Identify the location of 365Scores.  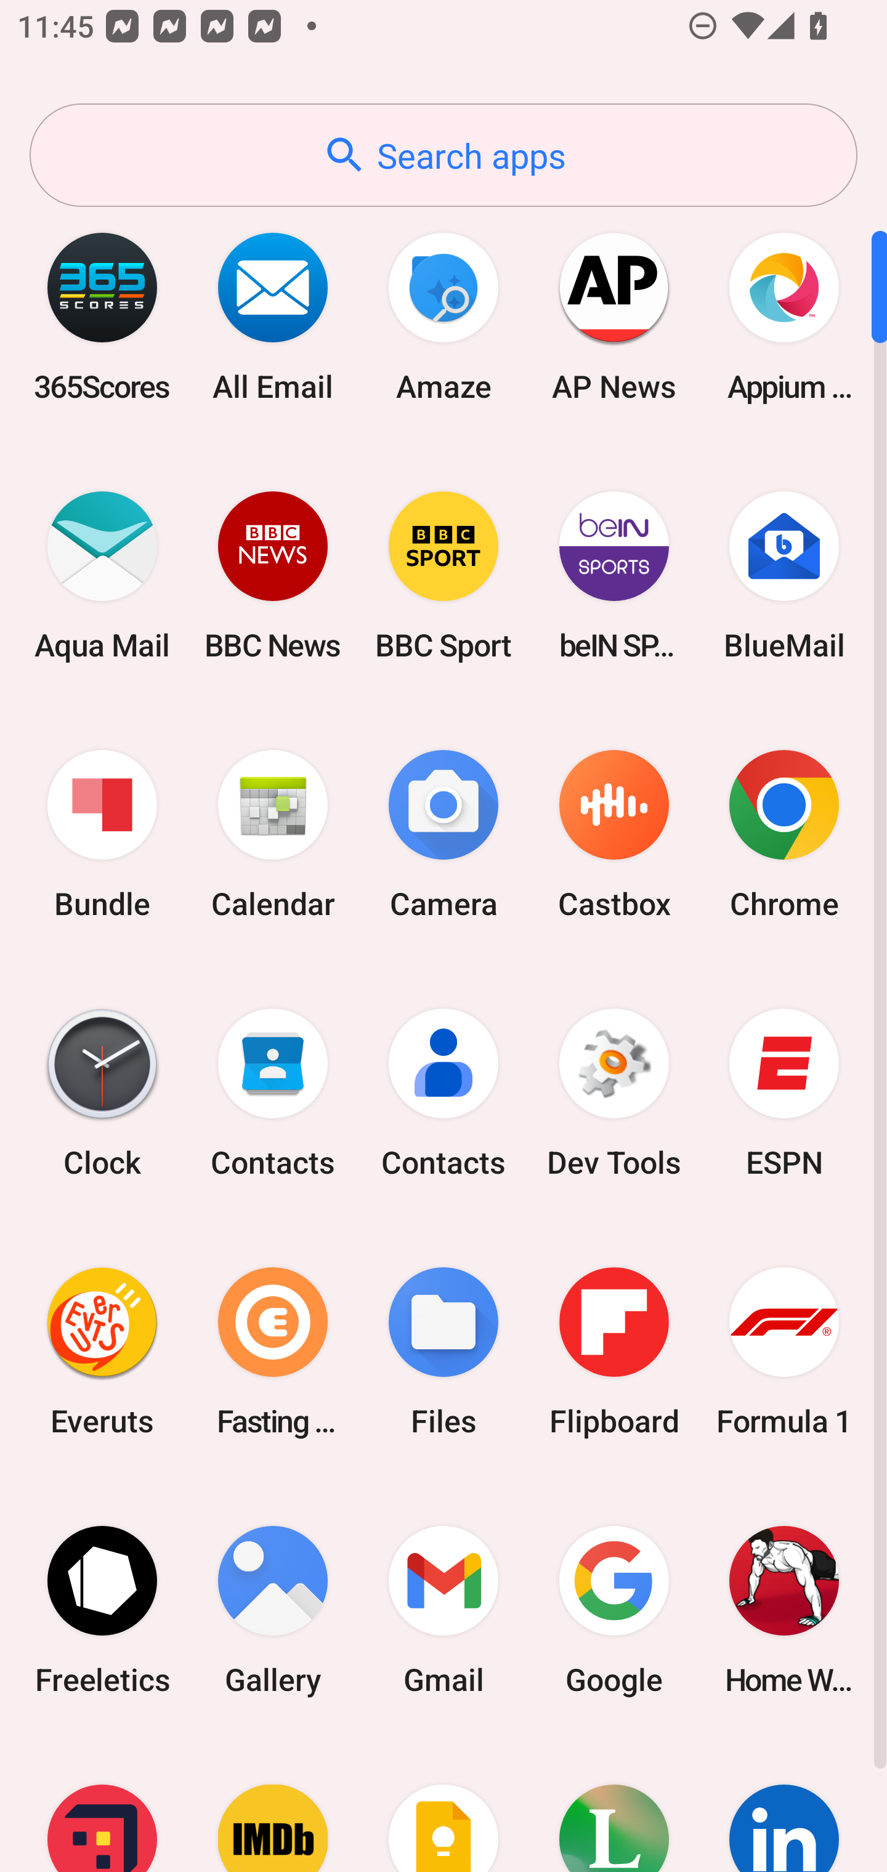
(102, 317).